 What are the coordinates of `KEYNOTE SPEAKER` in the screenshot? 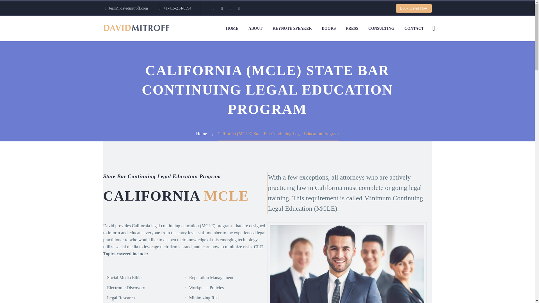 It's located at (292, 28).